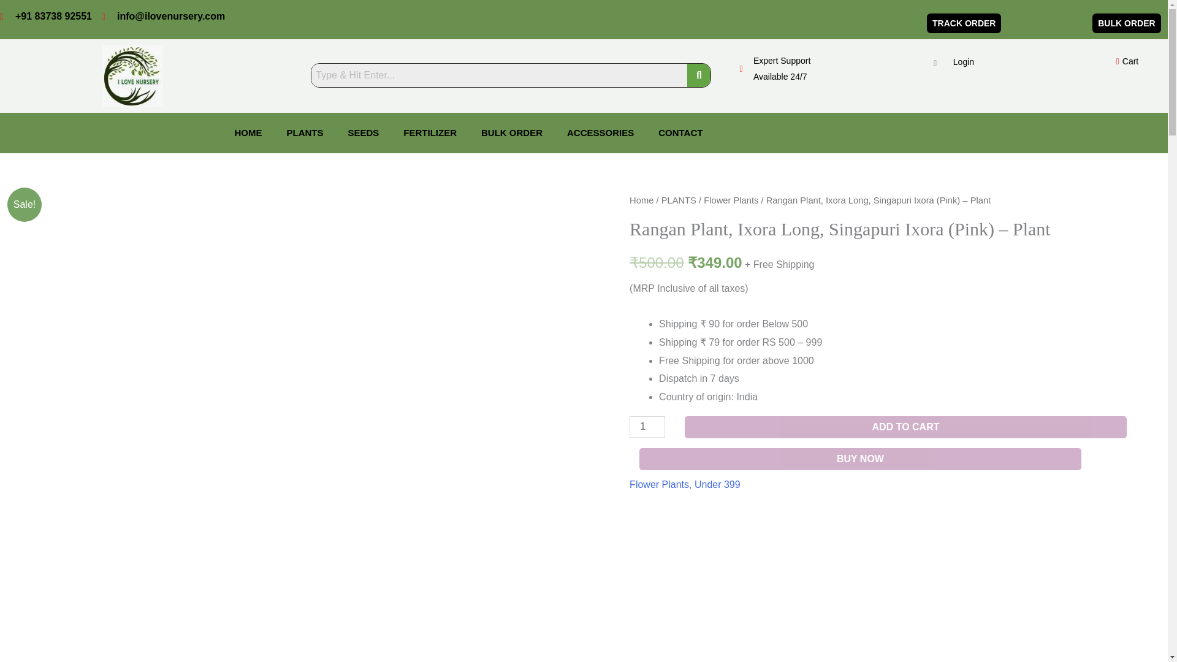 The width and height of the screenshot is (1177, 662). I want to click on HOME, so click(248, 132).